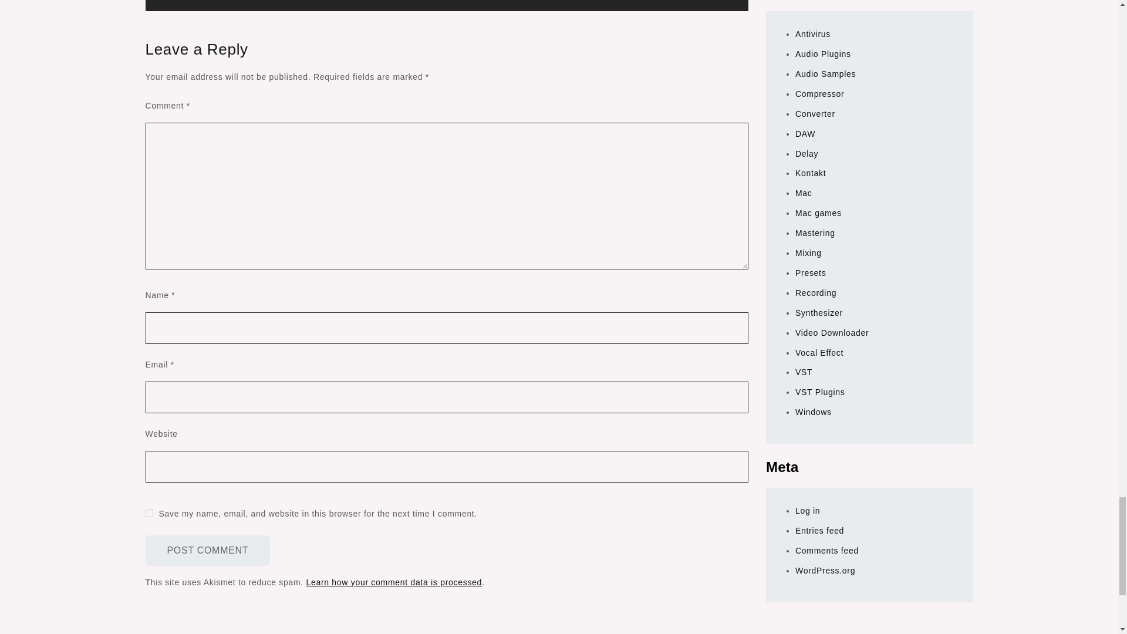  What do you see at coordinates (208, 551) in the screenshot?
I see `Post Comment` at bounding box center [208, 551].